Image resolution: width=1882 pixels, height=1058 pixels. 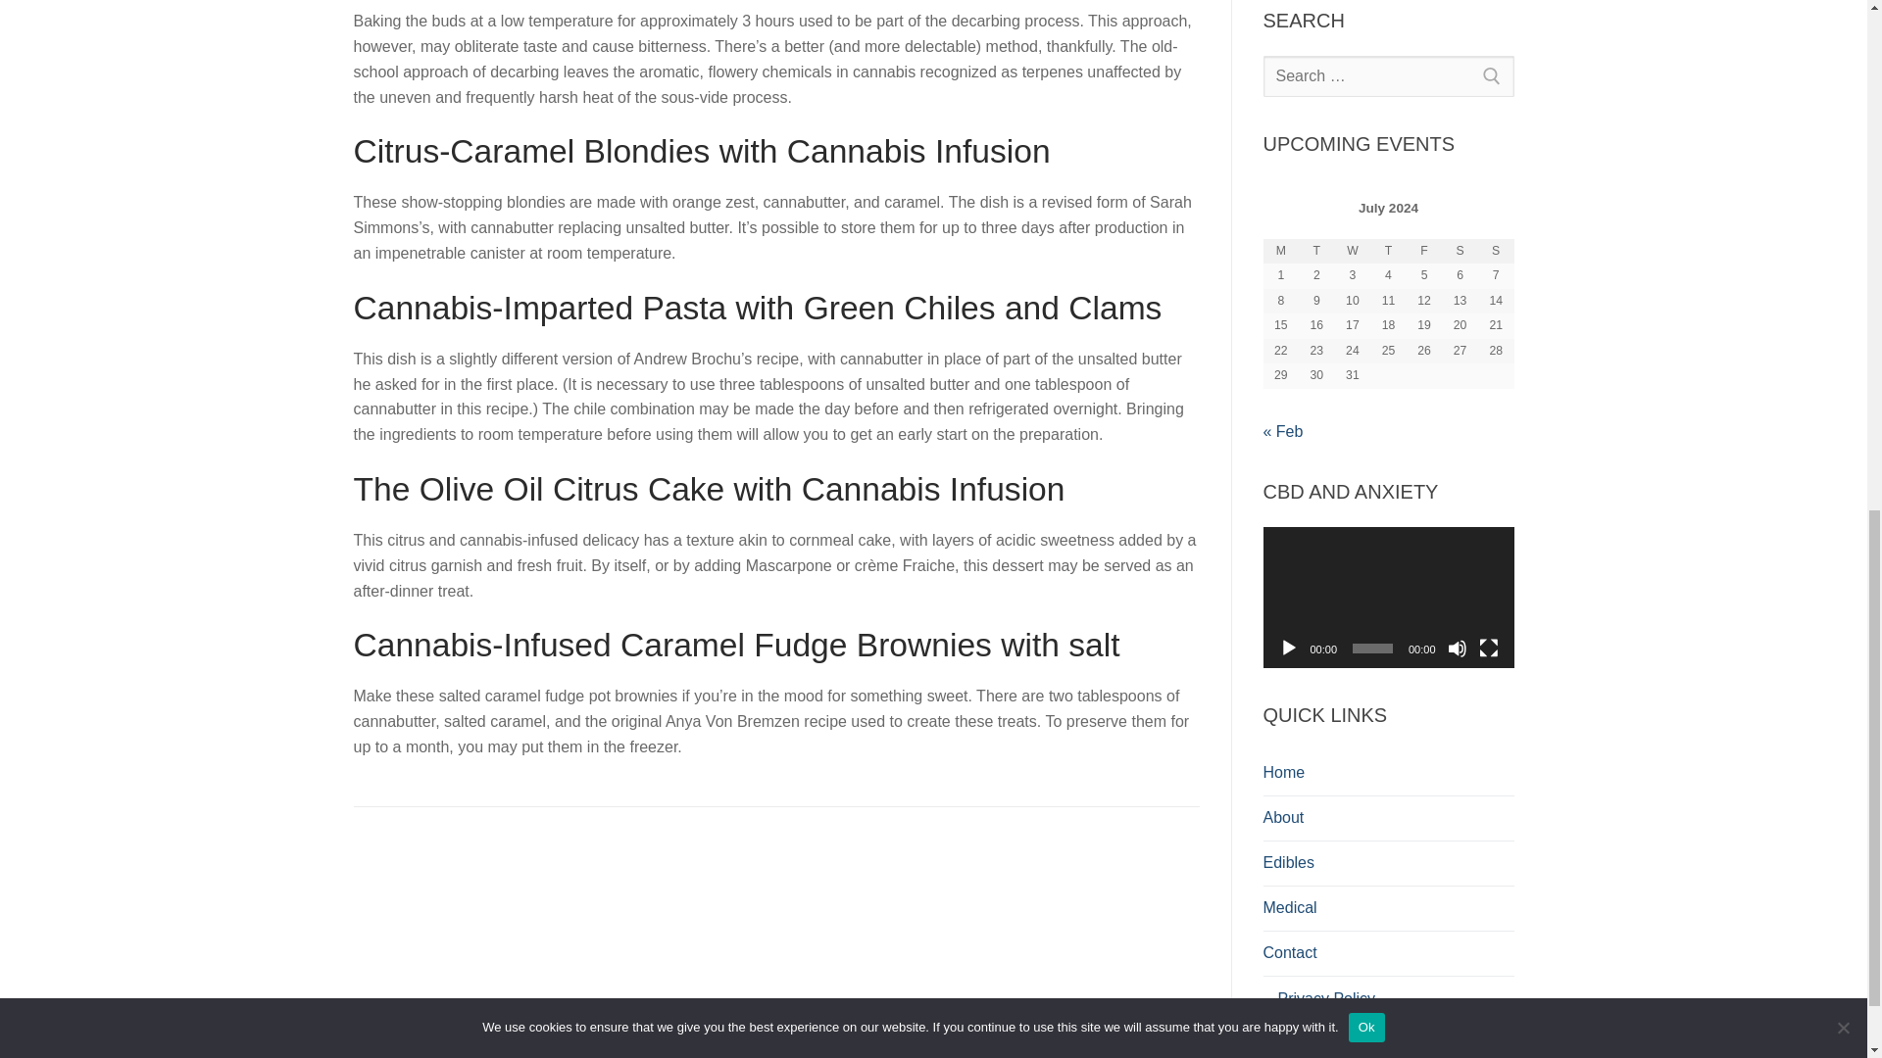 What do you see at coordinates (1388, 76) in the screenshot?
I see `Search for:` at bounding box center [1388, 76].